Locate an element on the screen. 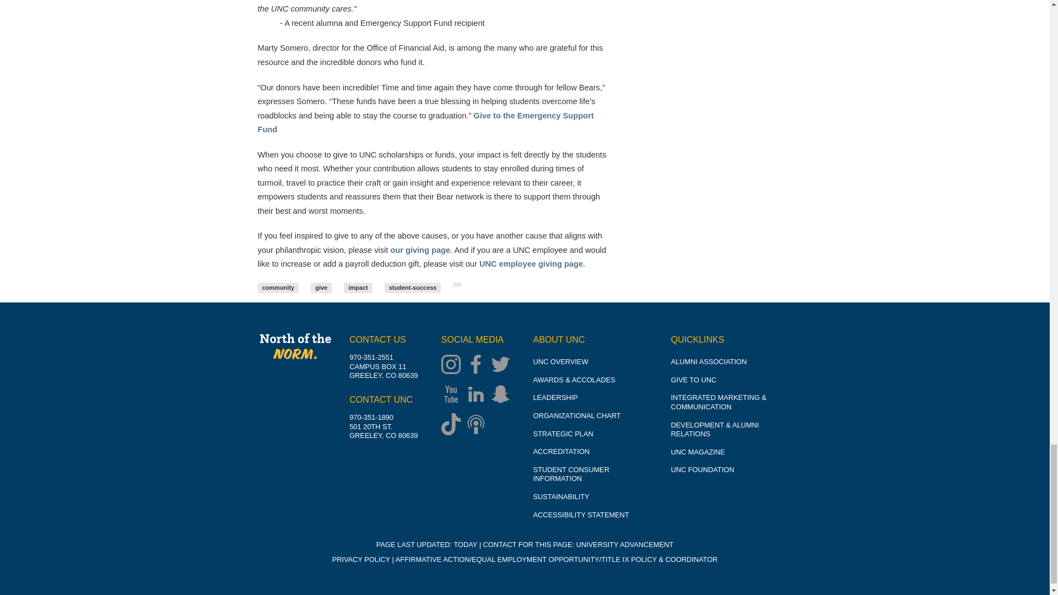  Twitter is located at coordinates (503, 365).